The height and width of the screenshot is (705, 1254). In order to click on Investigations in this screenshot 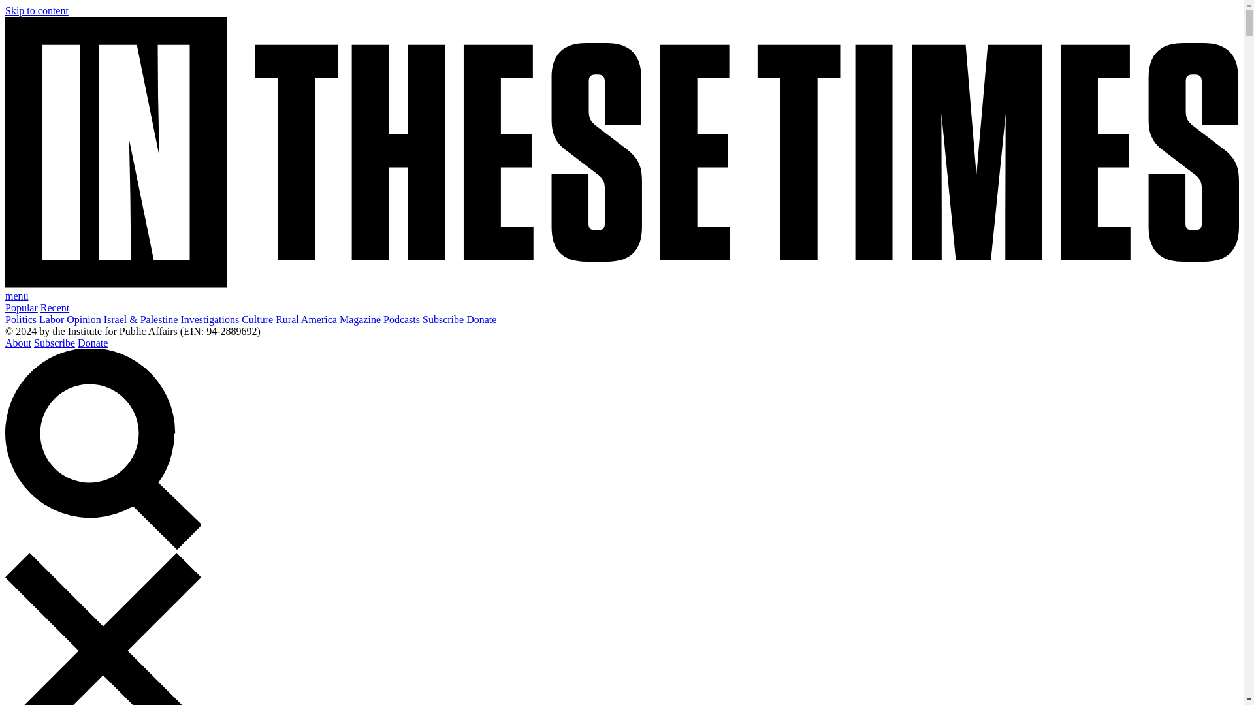, I will do `click(210, 319)`.